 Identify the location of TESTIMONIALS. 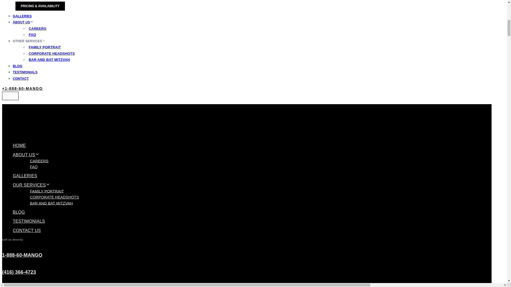
(25, 72).